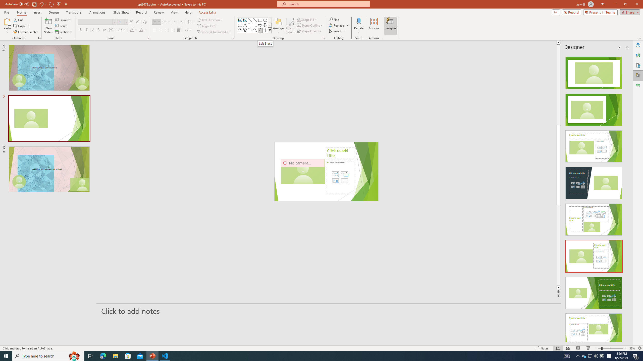 This screenshot has width=643, height=361. Describe the element at coordinates (141, 30) in the screenshot. I see `Font Color Red` at that location.